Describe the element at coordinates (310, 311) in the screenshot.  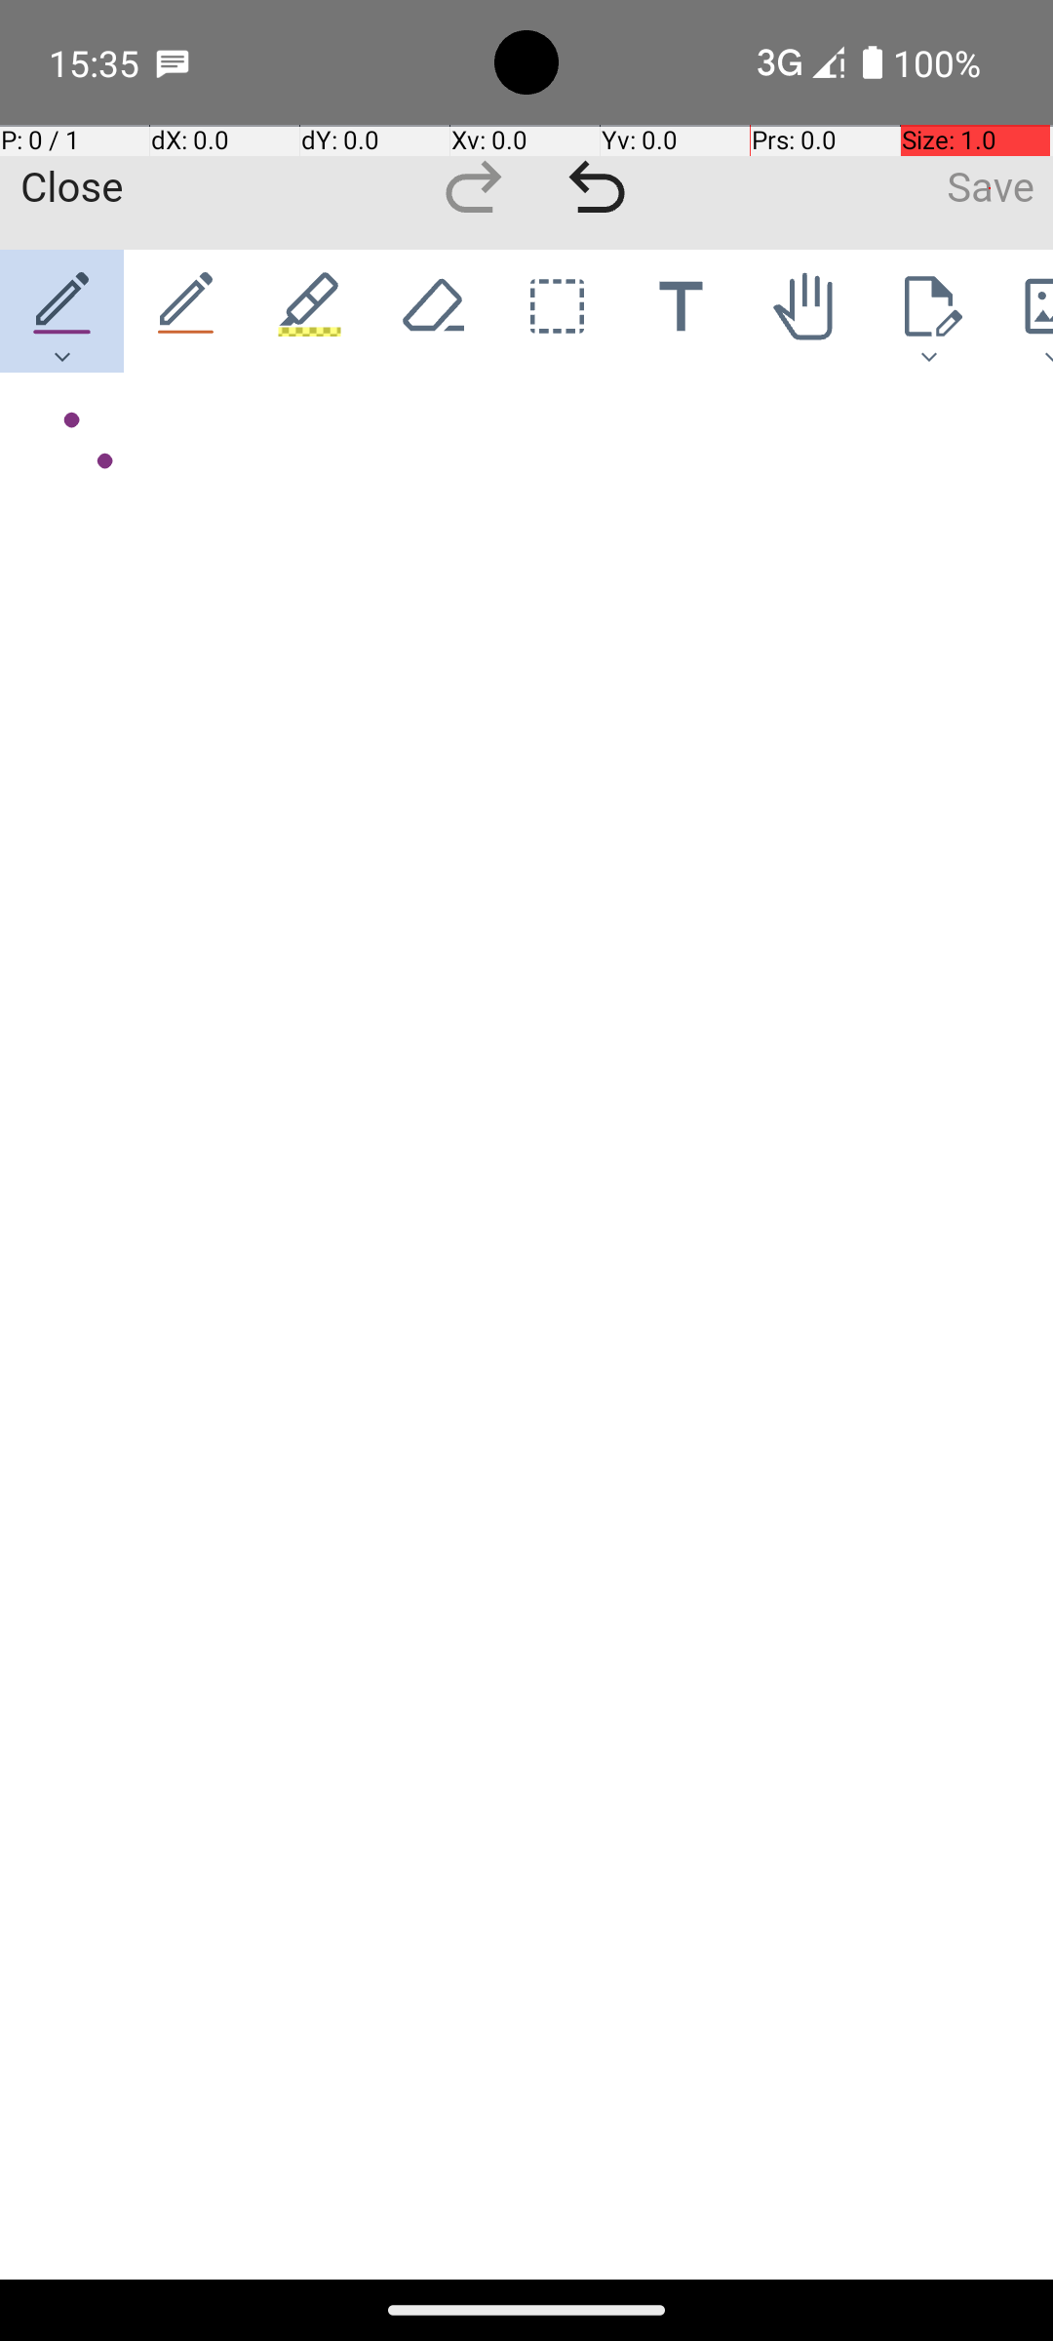
I see `Pen 3` at that location.